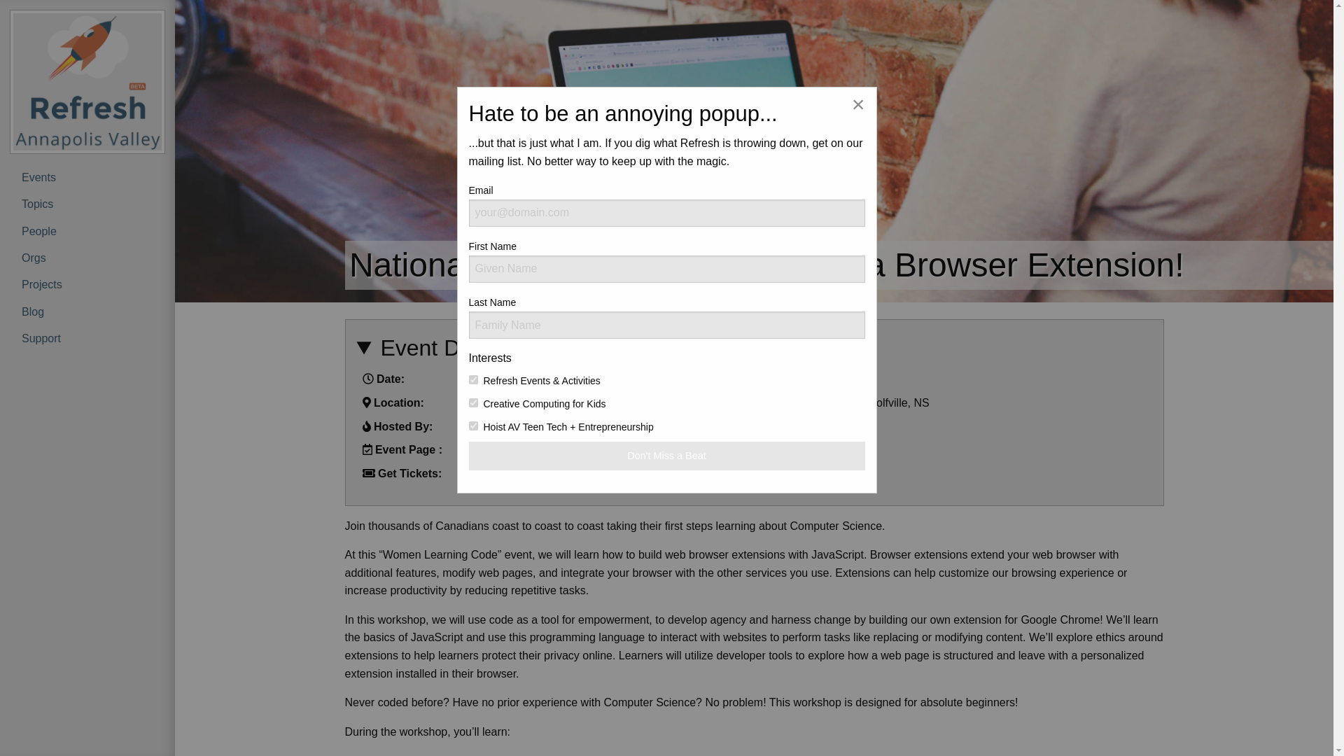  What do you see at coordinates (87, 258) in the screenshot?
I see `Orgs` at bounding box center [87, 258].